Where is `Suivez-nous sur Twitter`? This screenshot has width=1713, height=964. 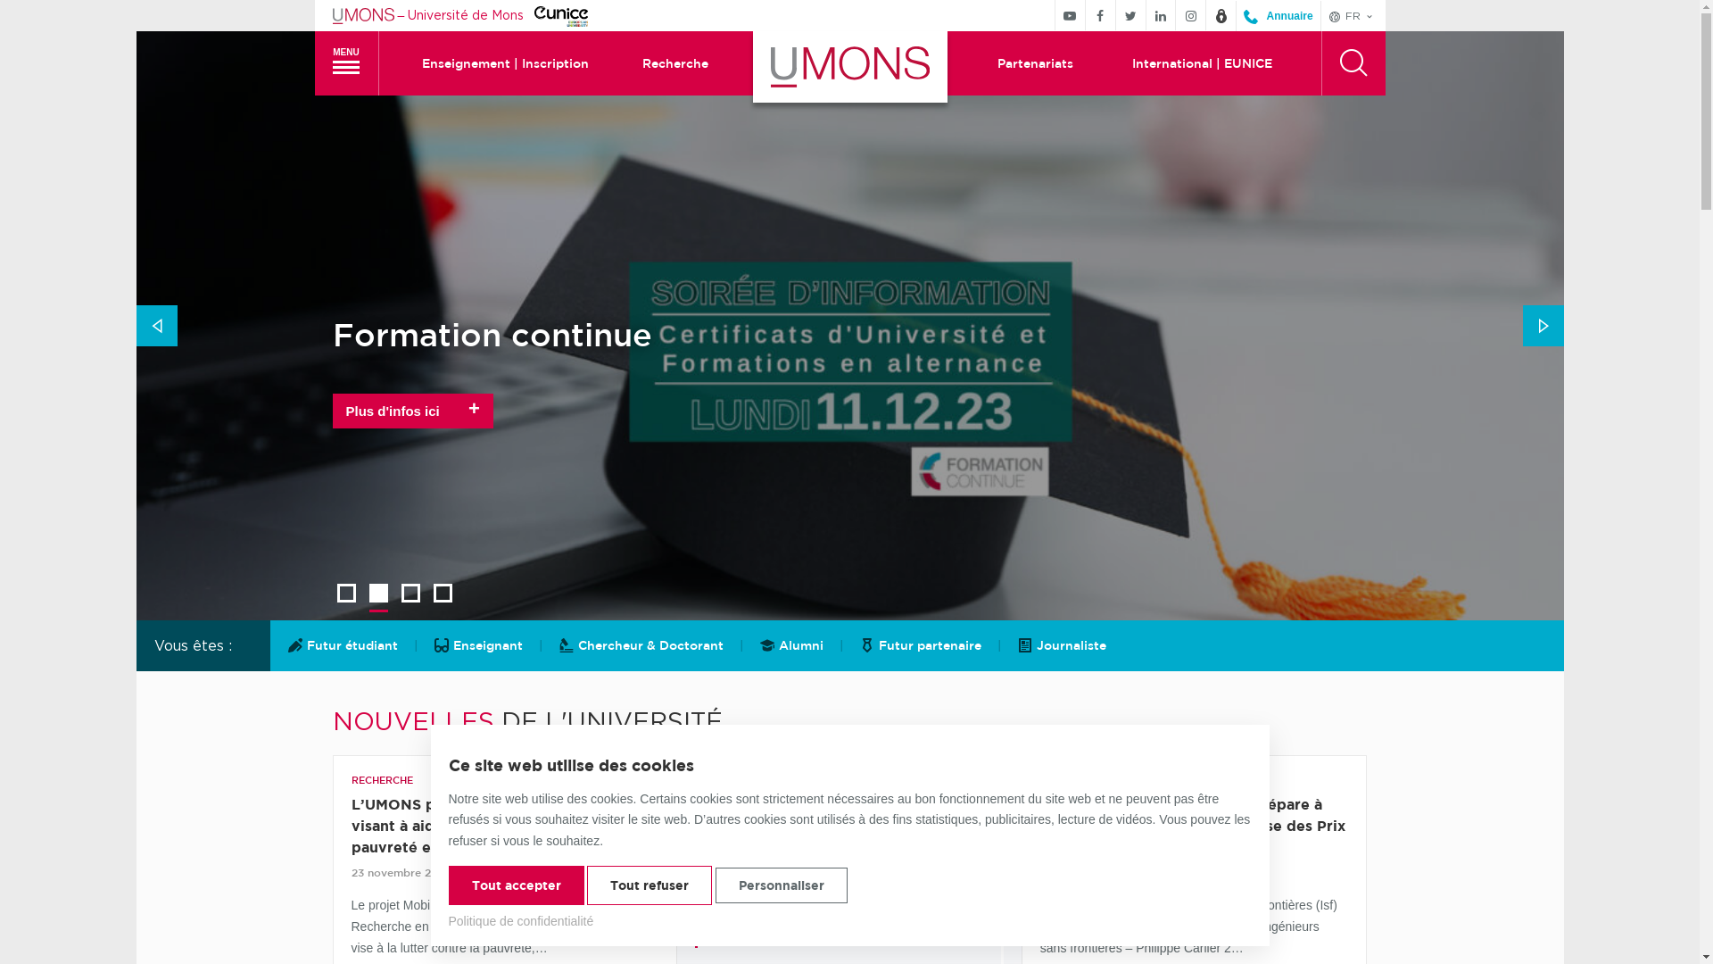
Suivez-nous sur Twitter is located at coordinates (1131, 15).